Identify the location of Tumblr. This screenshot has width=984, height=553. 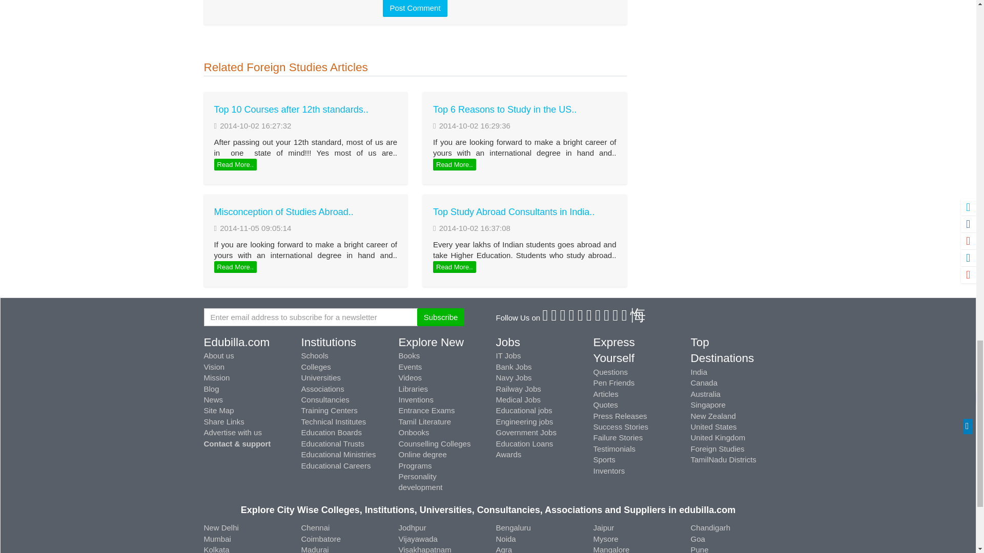
(589, 317).